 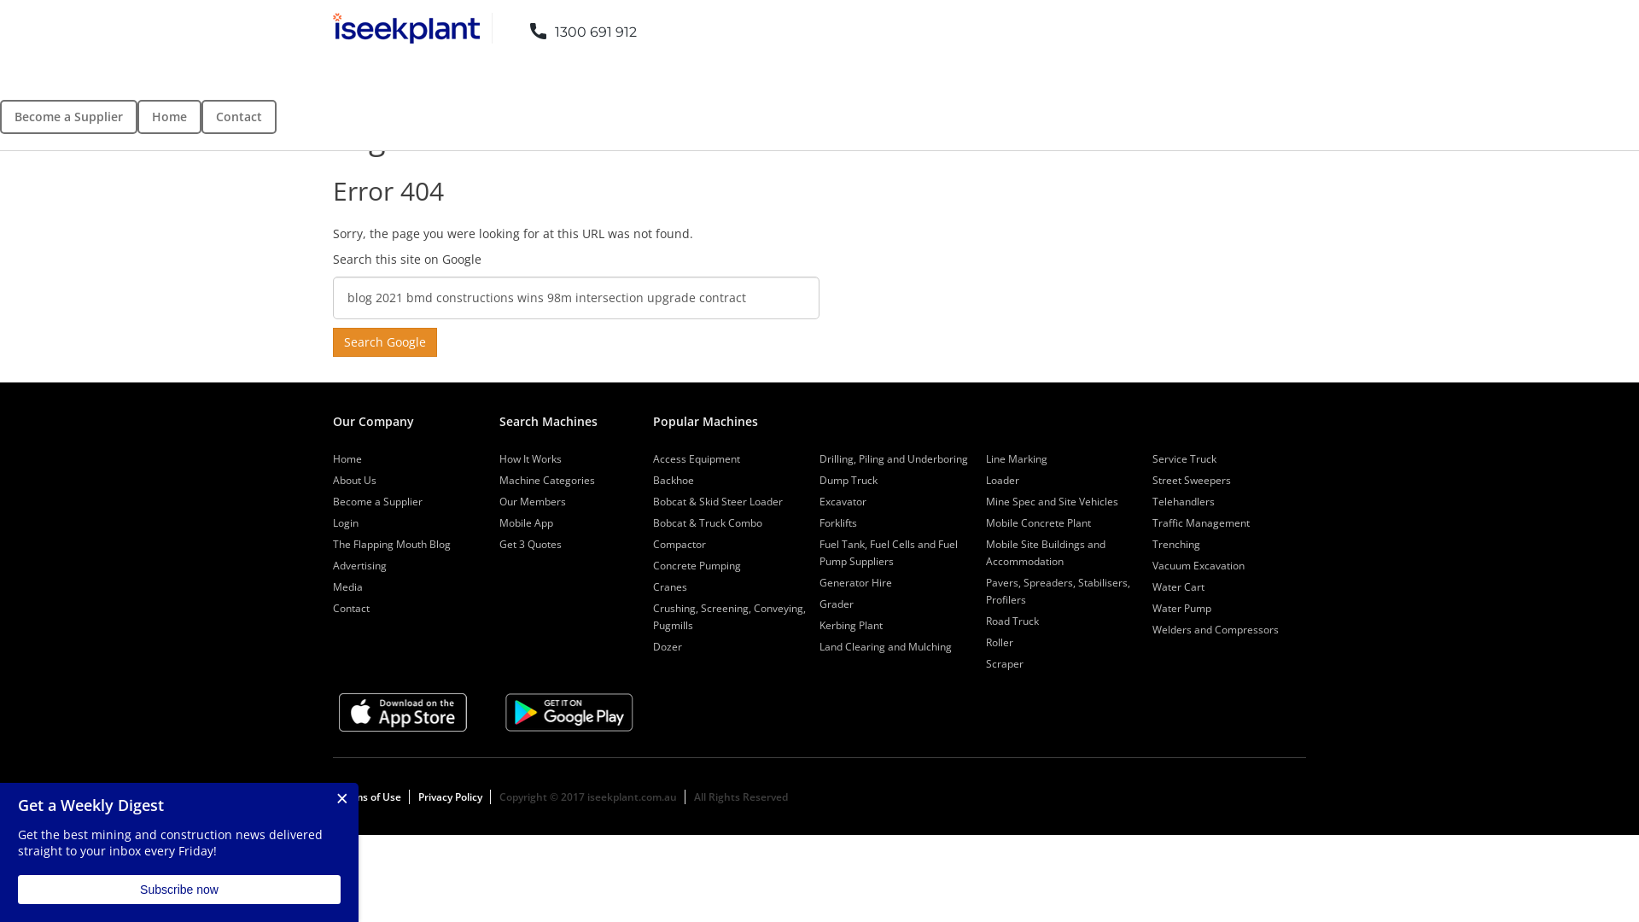 What do you see at coordinates (570, 27) in the screenshot?
I see ` 1300 691 912` at bounding box center [570, 27].